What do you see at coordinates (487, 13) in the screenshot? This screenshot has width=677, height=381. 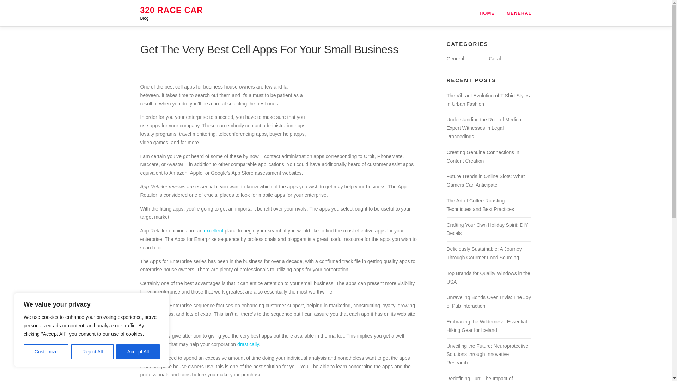 I see `HOME` at bounding box center [487, 13].